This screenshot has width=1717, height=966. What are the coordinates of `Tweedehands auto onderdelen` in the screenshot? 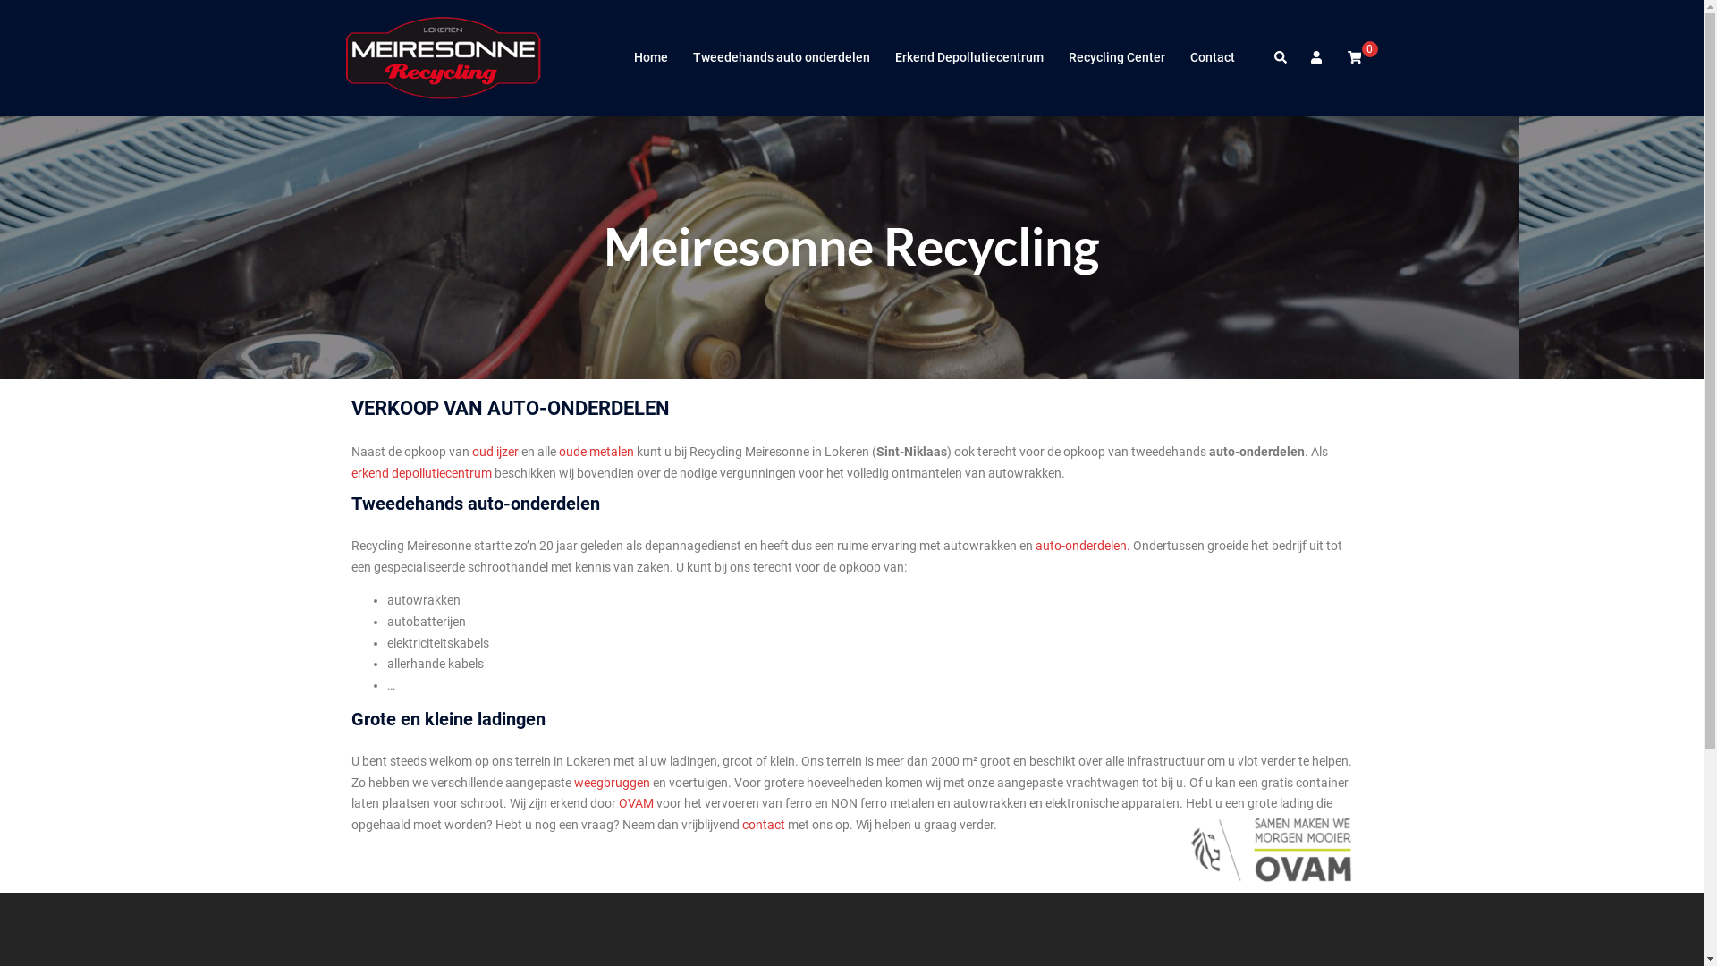 It's located at (781, 58).